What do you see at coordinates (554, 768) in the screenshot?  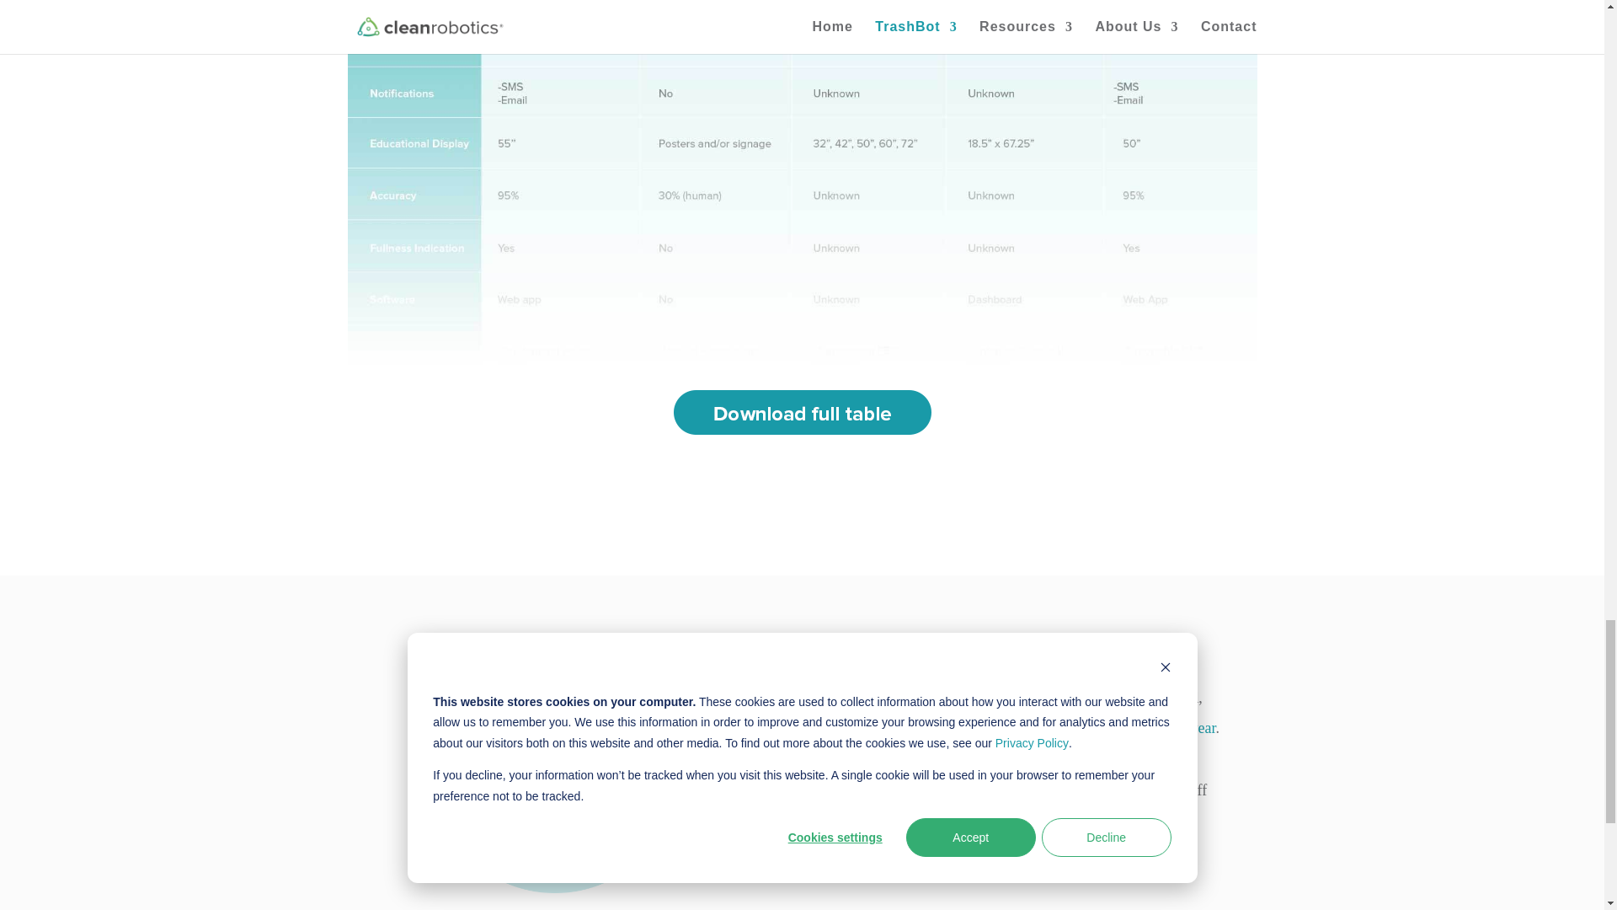 I see `Consideration Landing Page Leaf Image CleanRobotics 01` at bounding box center [554, 768].